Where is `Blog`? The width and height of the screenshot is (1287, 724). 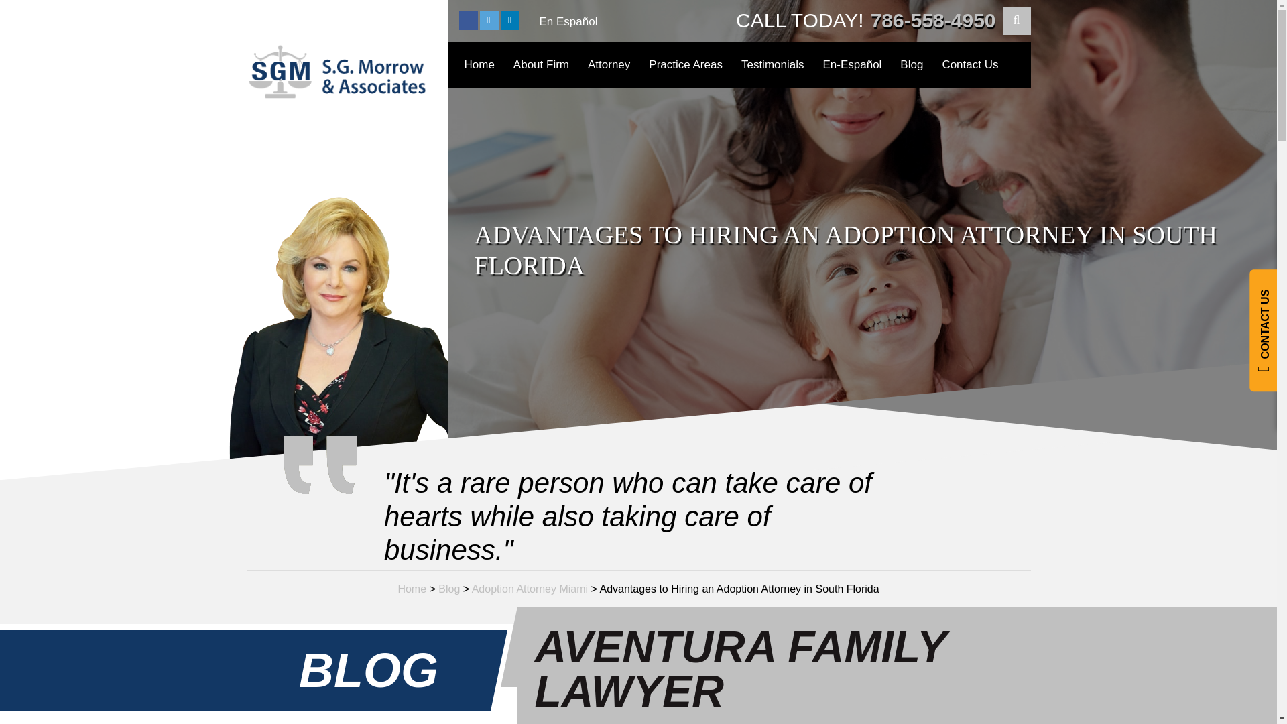 Blog is located at coordinates (911, 64).